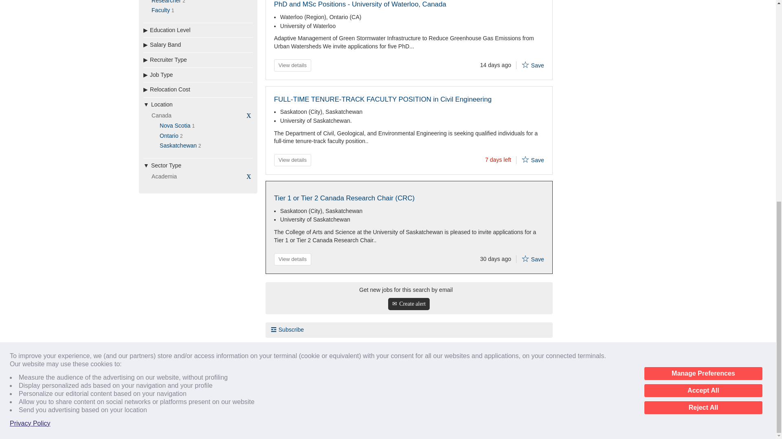 The height and width of the screenshot is (439, 782). What do you see at coordinates (525, 64) in the screenshot?
I see `Add to shortlist` at bounding box center [525, 64].